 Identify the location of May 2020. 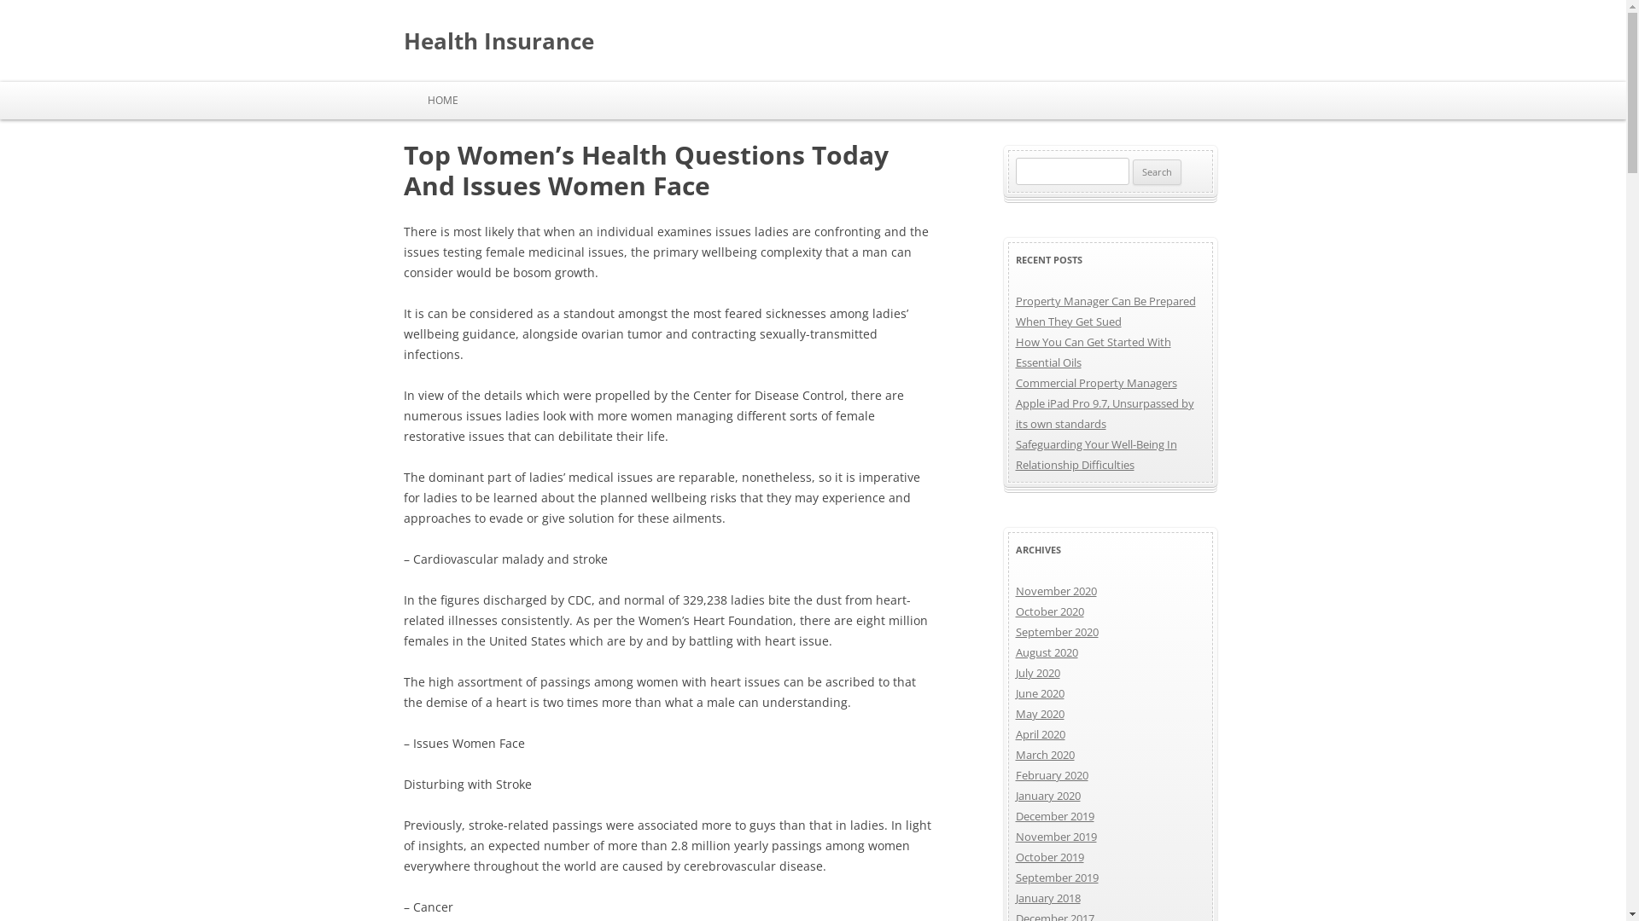
(1040, 714).